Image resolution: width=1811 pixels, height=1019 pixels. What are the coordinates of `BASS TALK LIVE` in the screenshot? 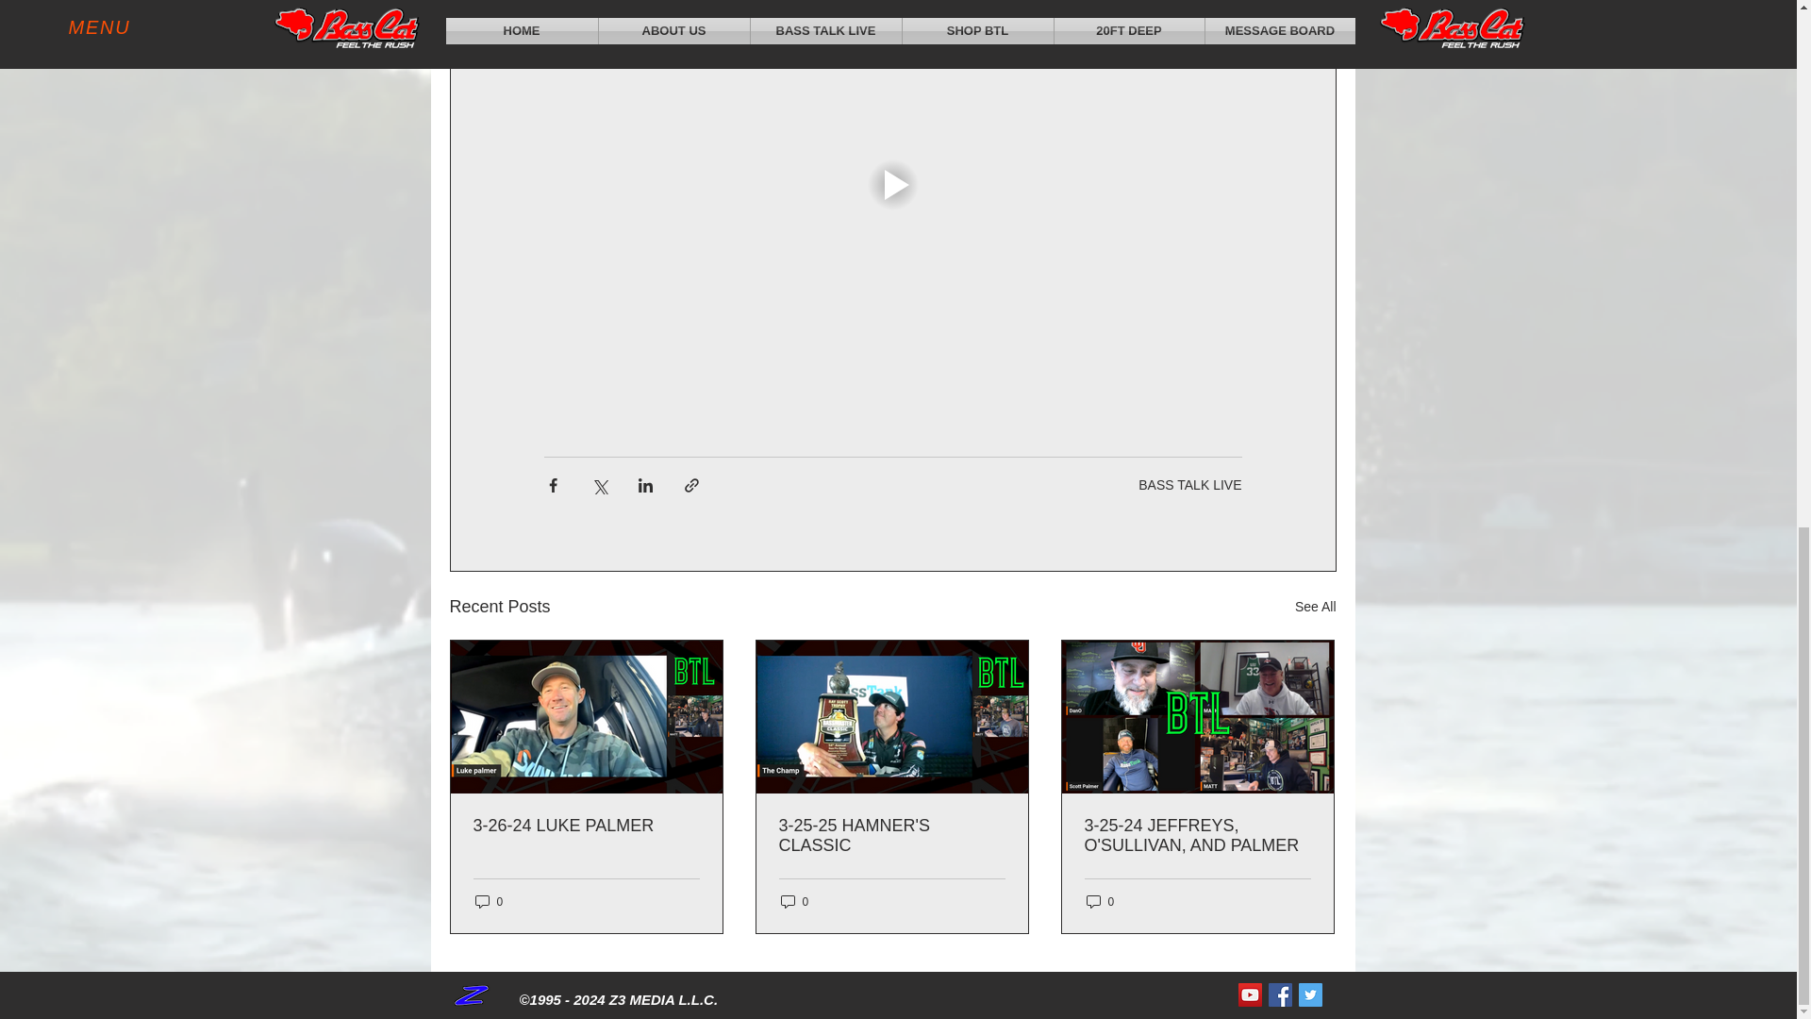 It's located at (1189, 485).